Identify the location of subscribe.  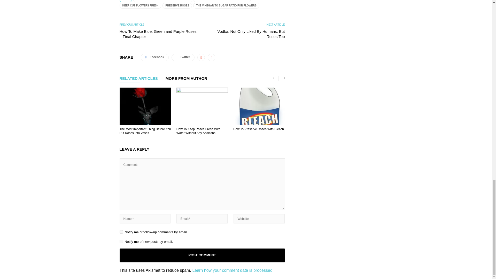
(121, 232).